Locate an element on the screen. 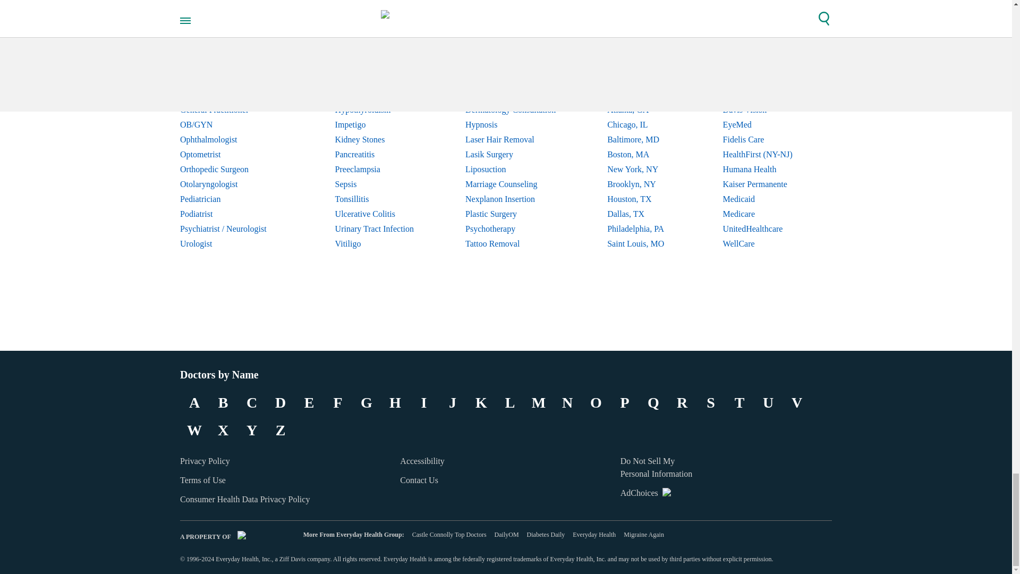 This screenshot has width=1020, height=574. Orthopedic Surgeon is located at coordinates (232, 169).